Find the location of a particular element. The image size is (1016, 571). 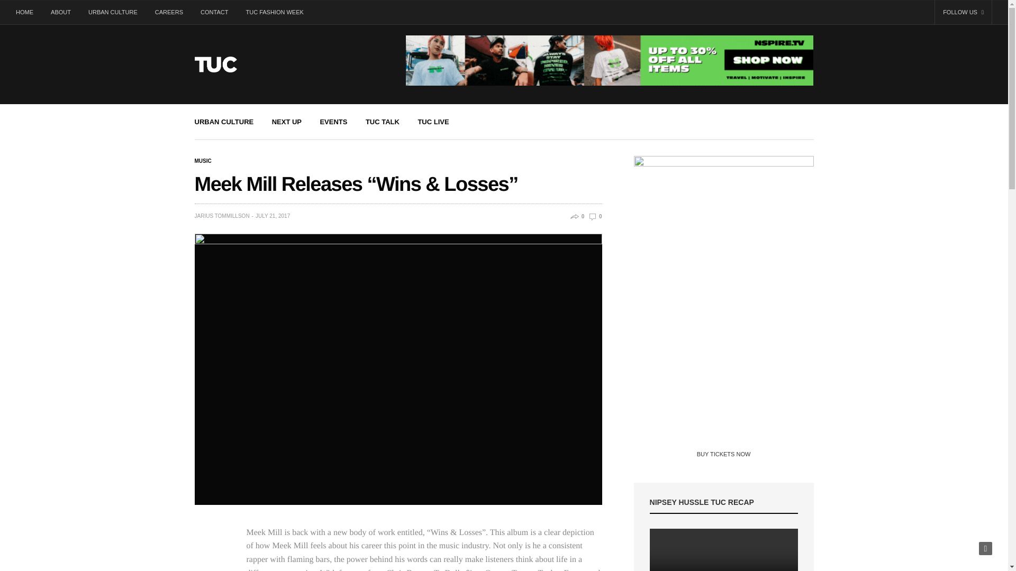

FOLLOW US is located at coordinates (963, 12).